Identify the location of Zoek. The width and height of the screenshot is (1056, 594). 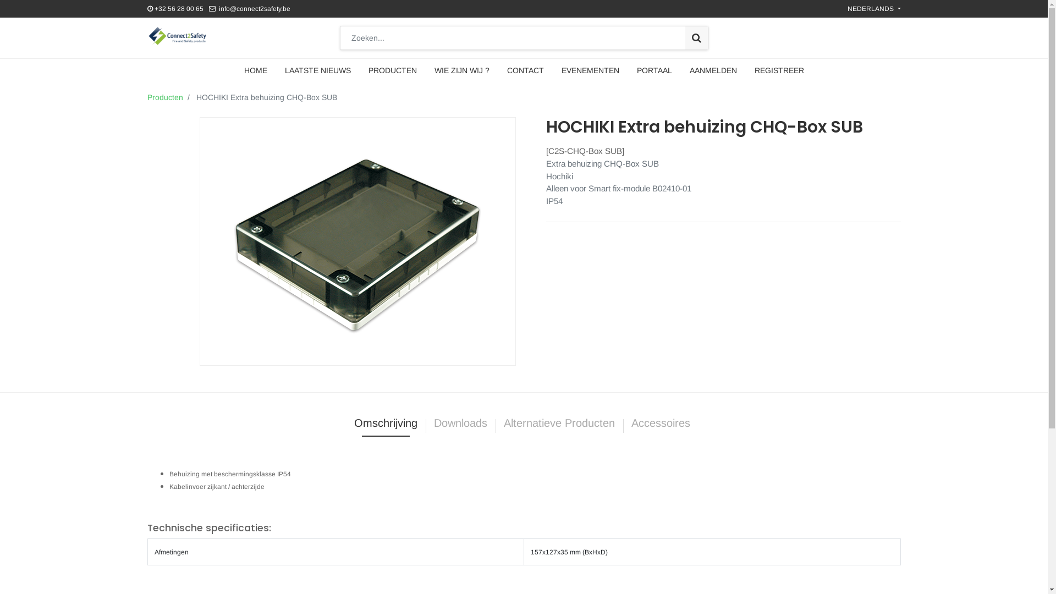
(696, 38).